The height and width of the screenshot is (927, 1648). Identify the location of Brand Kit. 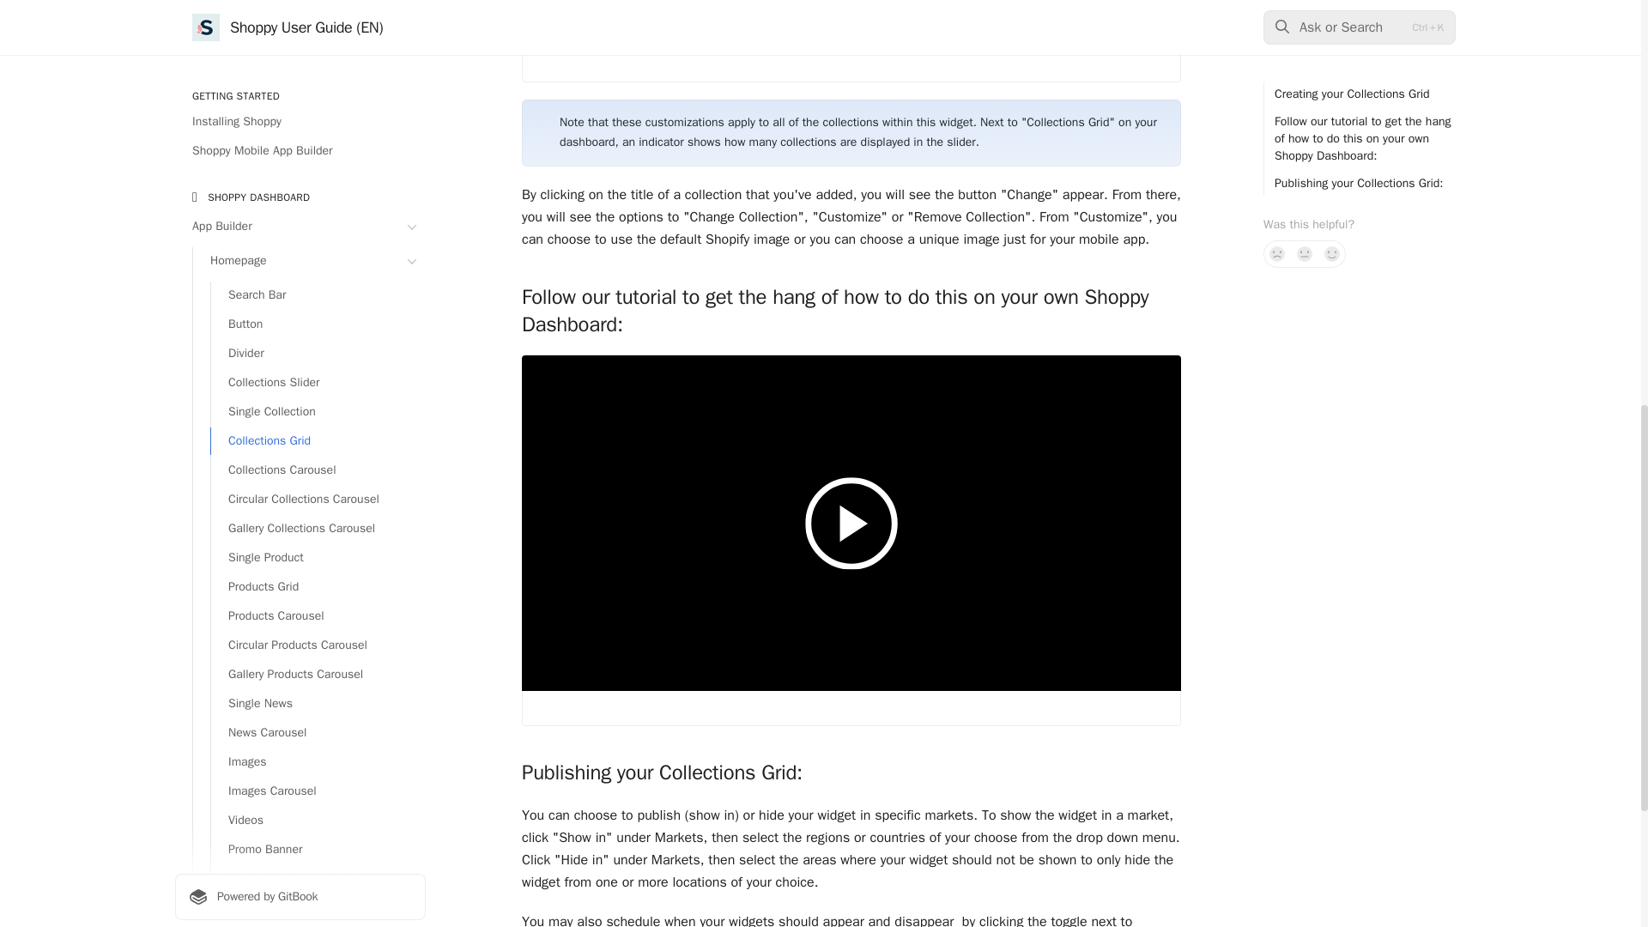
(309, 163).